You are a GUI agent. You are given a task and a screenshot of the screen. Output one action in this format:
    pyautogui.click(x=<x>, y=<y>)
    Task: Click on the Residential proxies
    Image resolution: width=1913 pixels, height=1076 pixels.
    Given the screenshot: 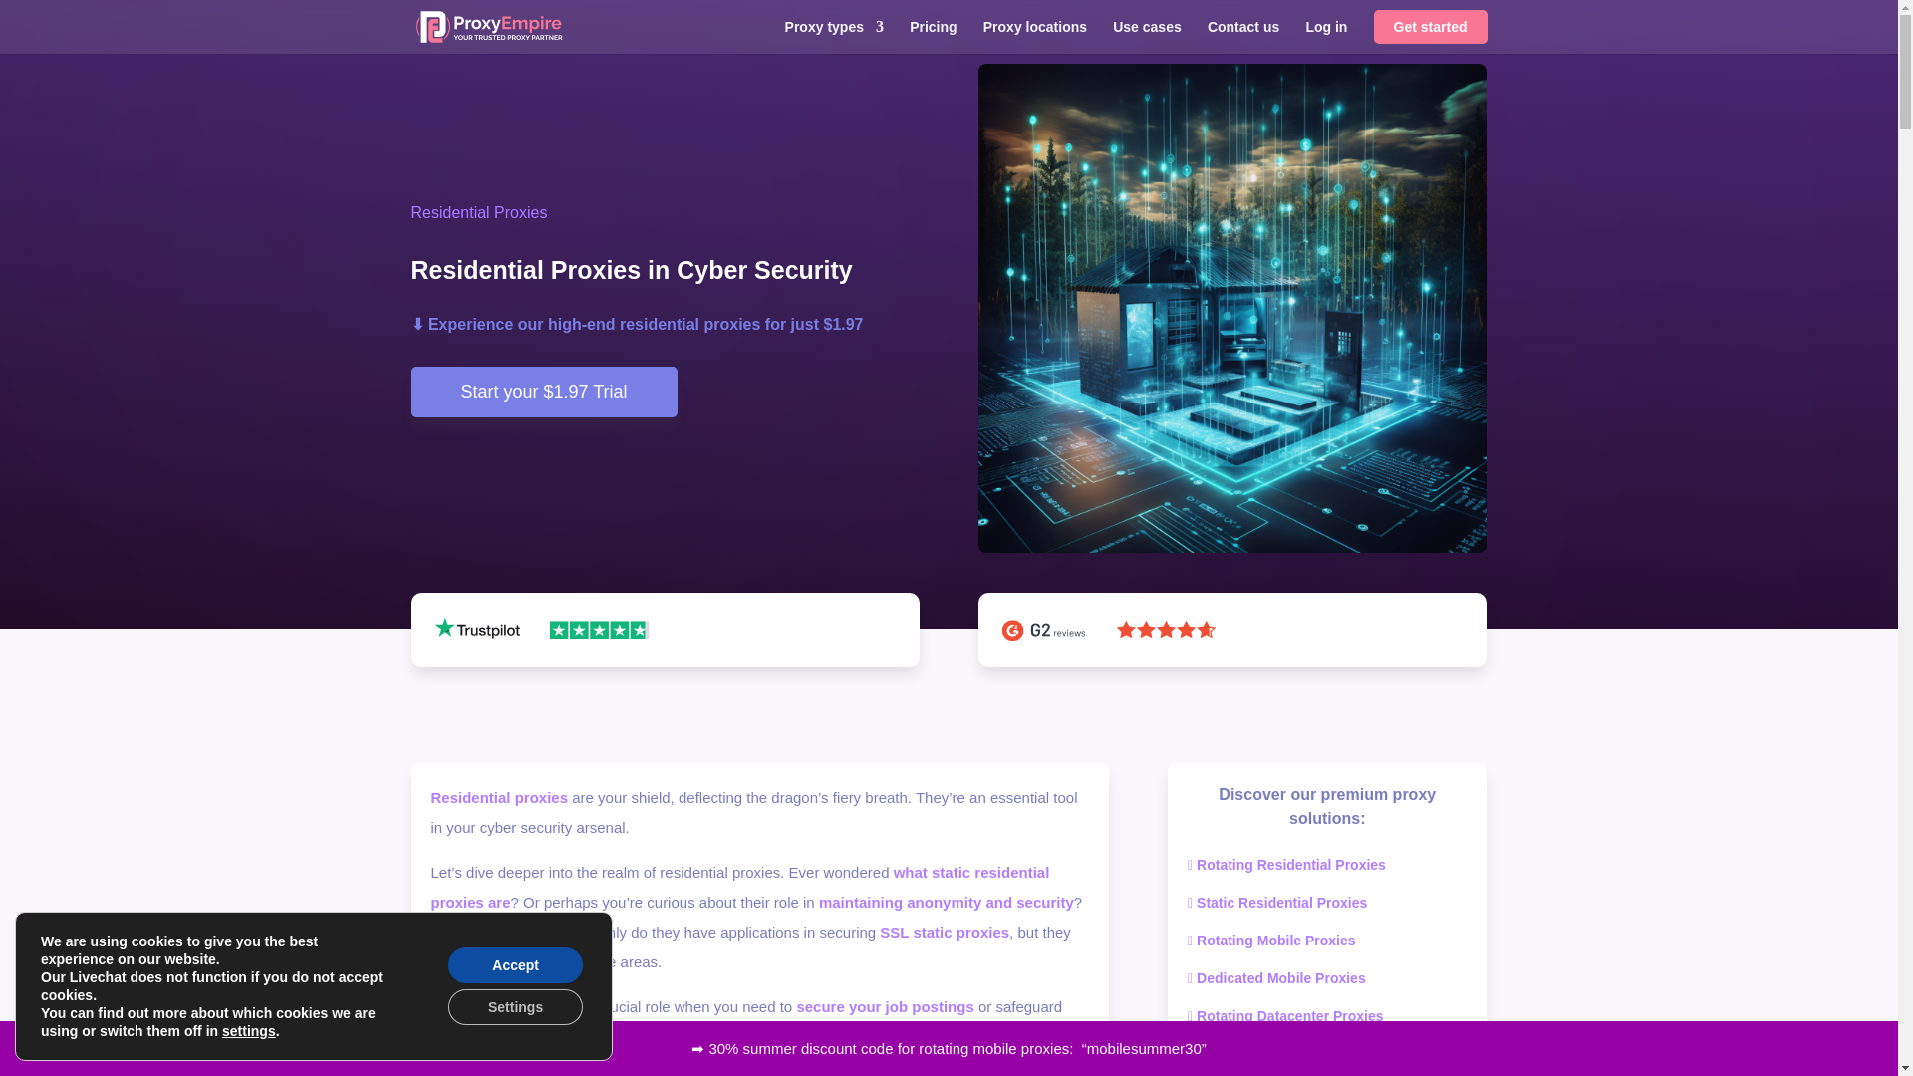 What is the action you would take?
    pyautogui.click(x=499, y=797)
    